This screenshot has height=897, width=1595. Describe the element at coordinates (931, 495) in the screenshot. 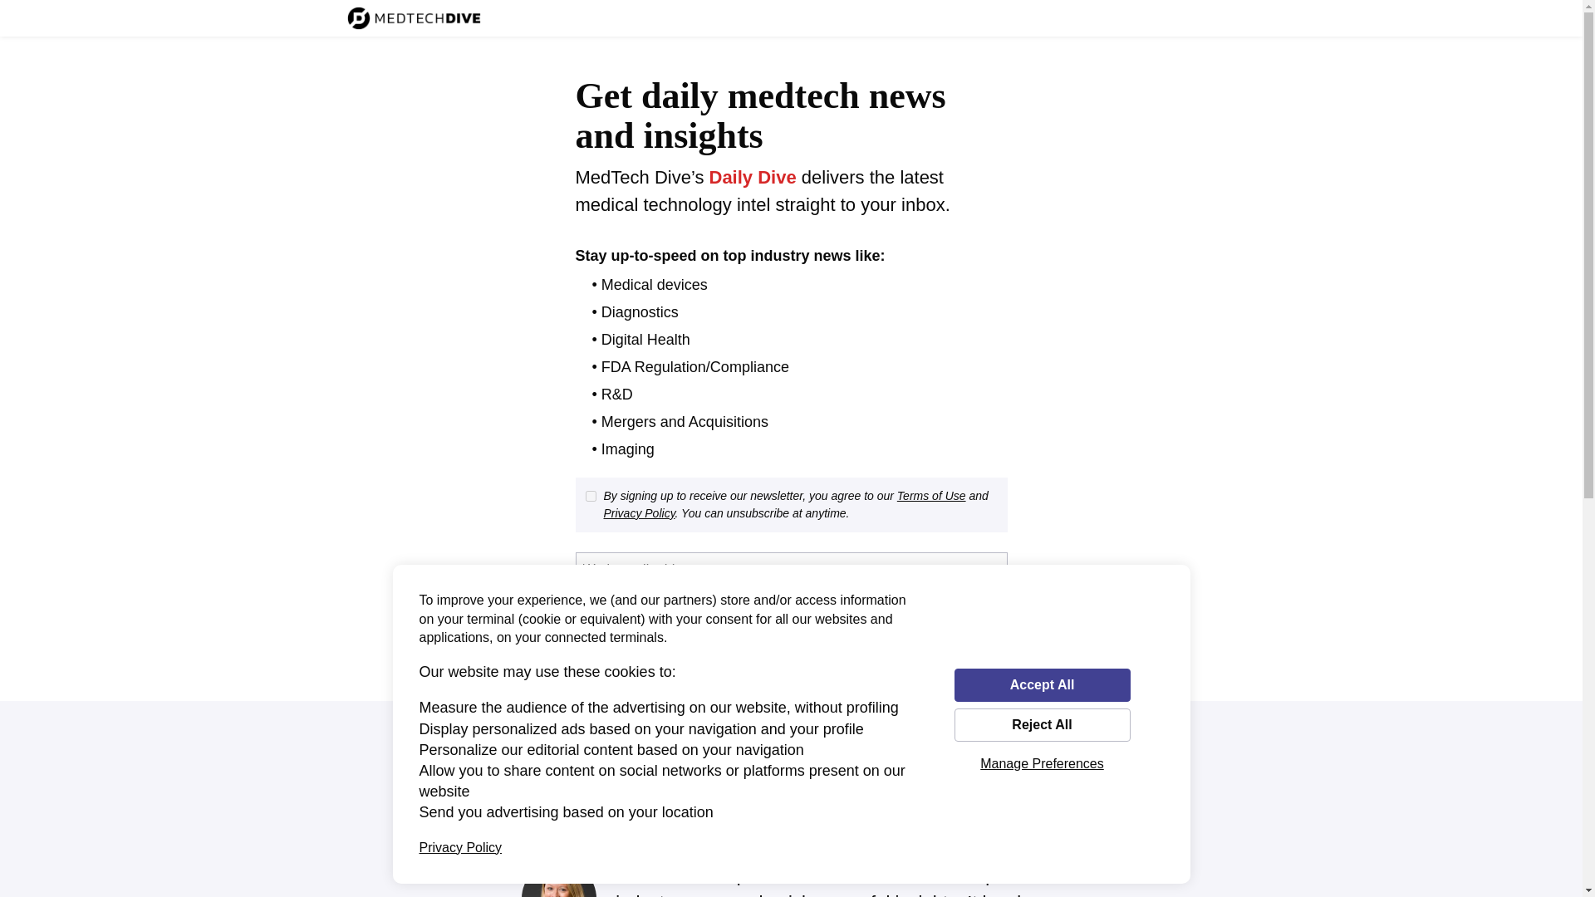

I see `Terms of Use` at that location.